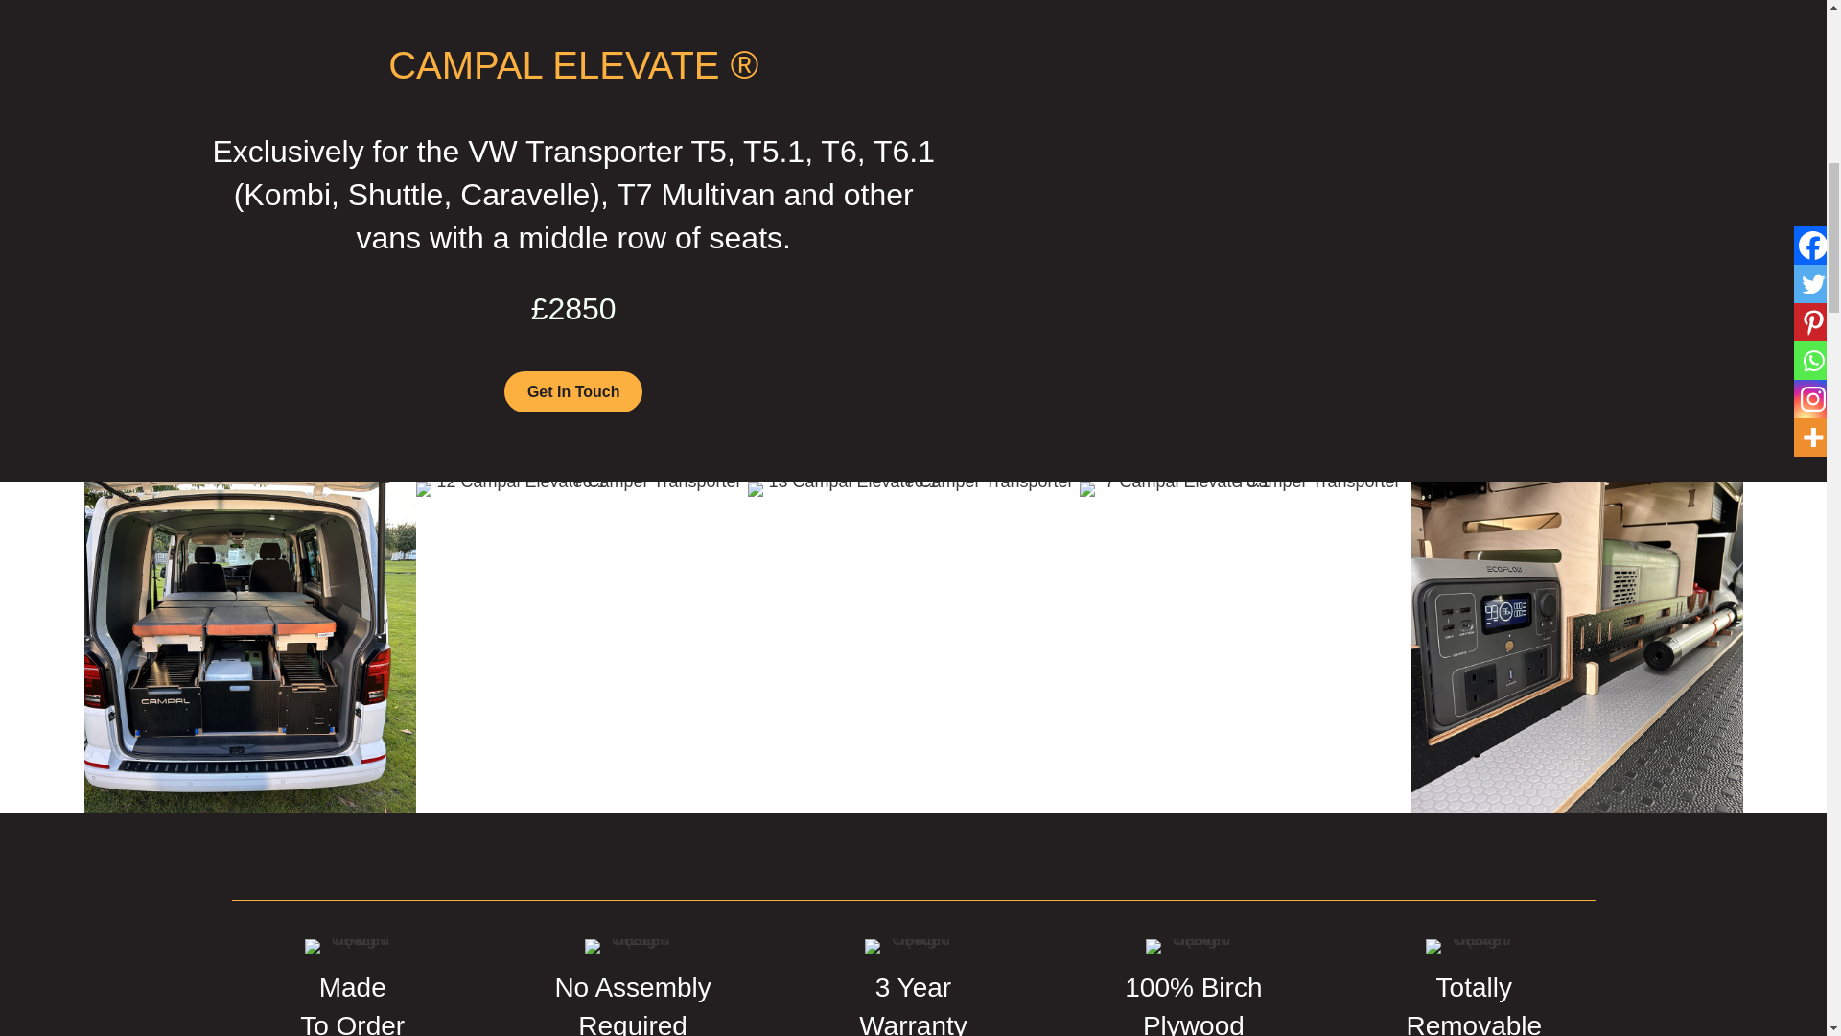  Describe the element at coordinates (249, 647) in the screenshot. I see `15 Campal Elevate Camper Transporter T6.1` at that location.